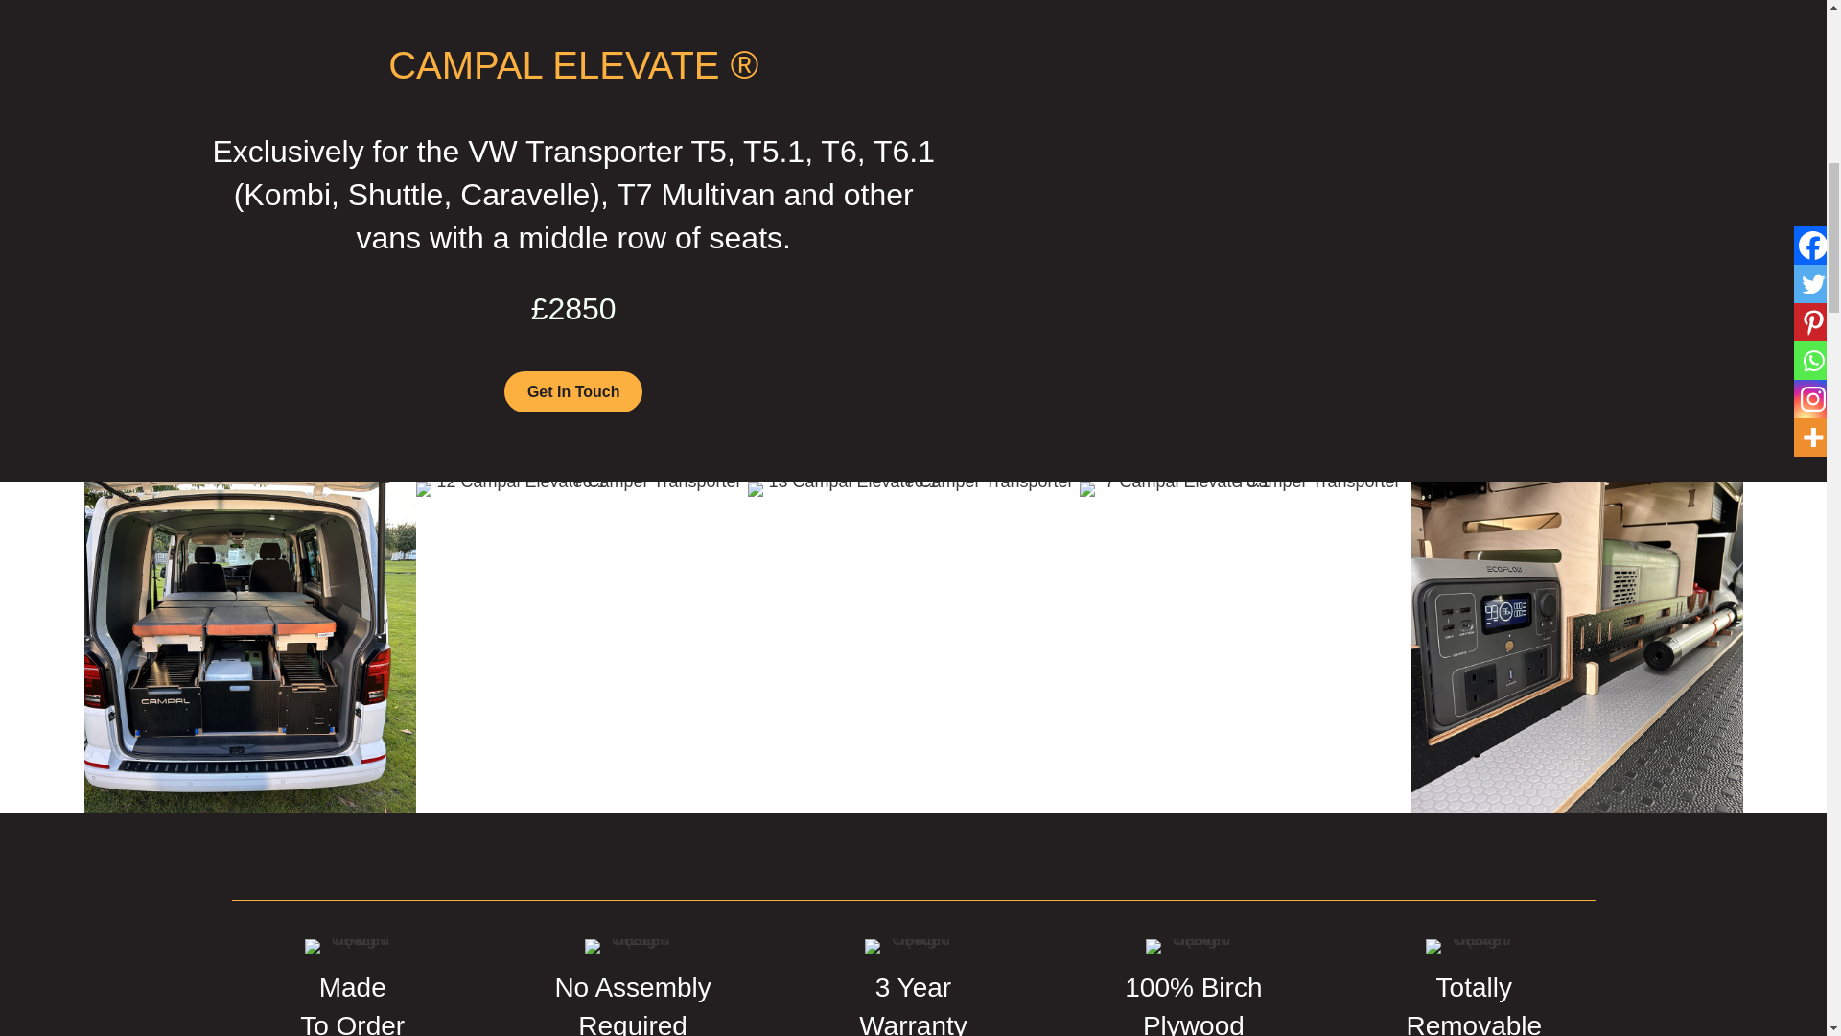  Describe the element at coordinates (249, 647) in the screenshot. I see `15 Campal Elevate Camper Transporter T6.1` at that location.